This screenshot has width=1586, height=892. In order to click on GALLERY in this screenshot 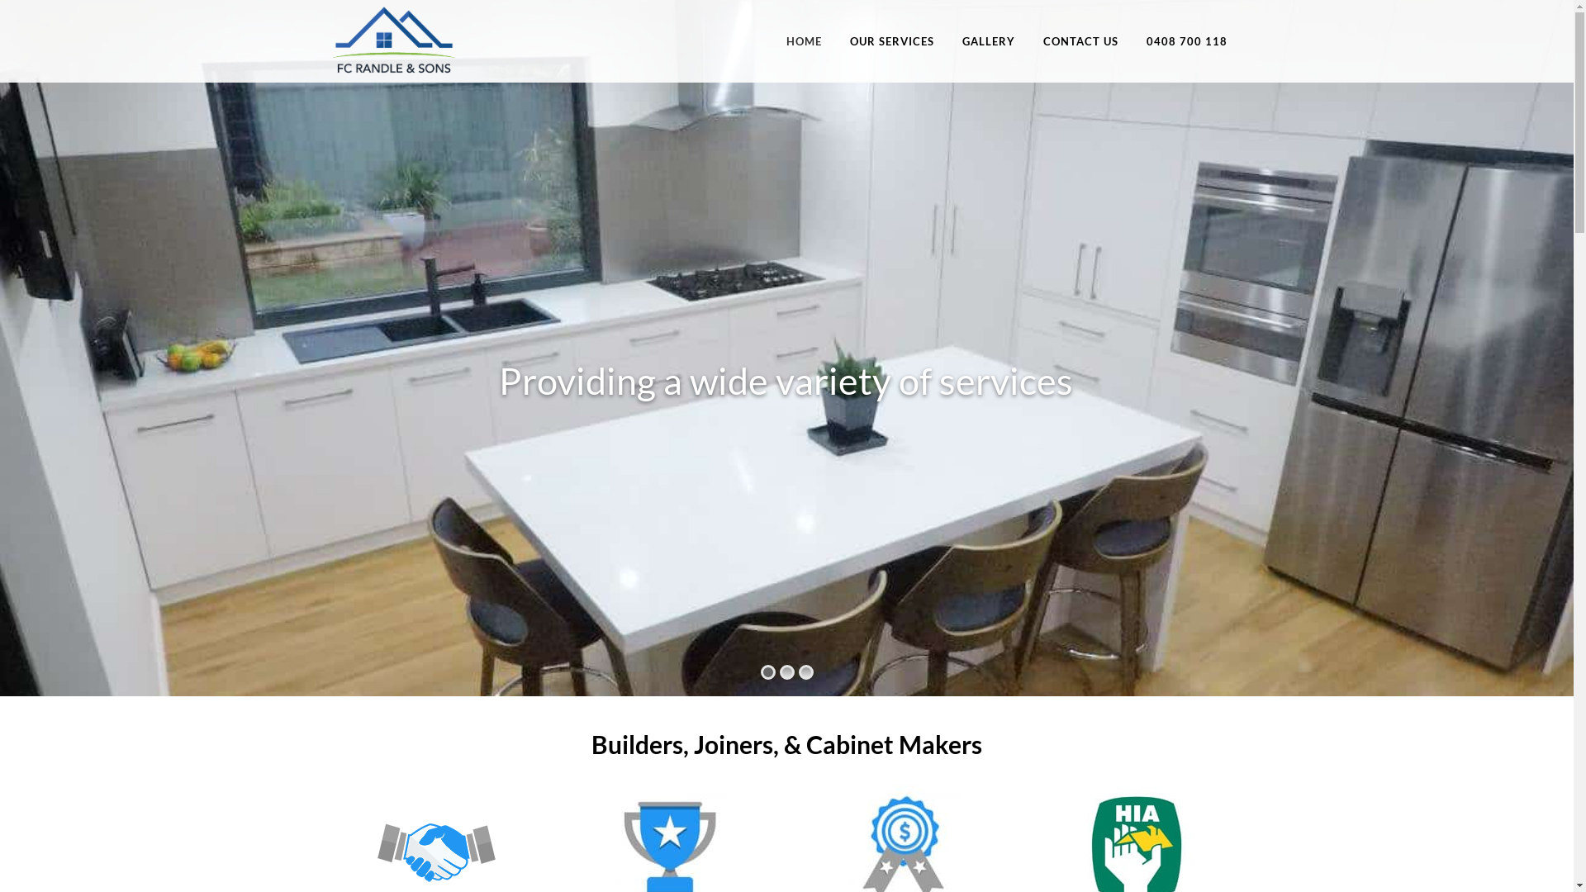, I will do `click(989, 41)`.